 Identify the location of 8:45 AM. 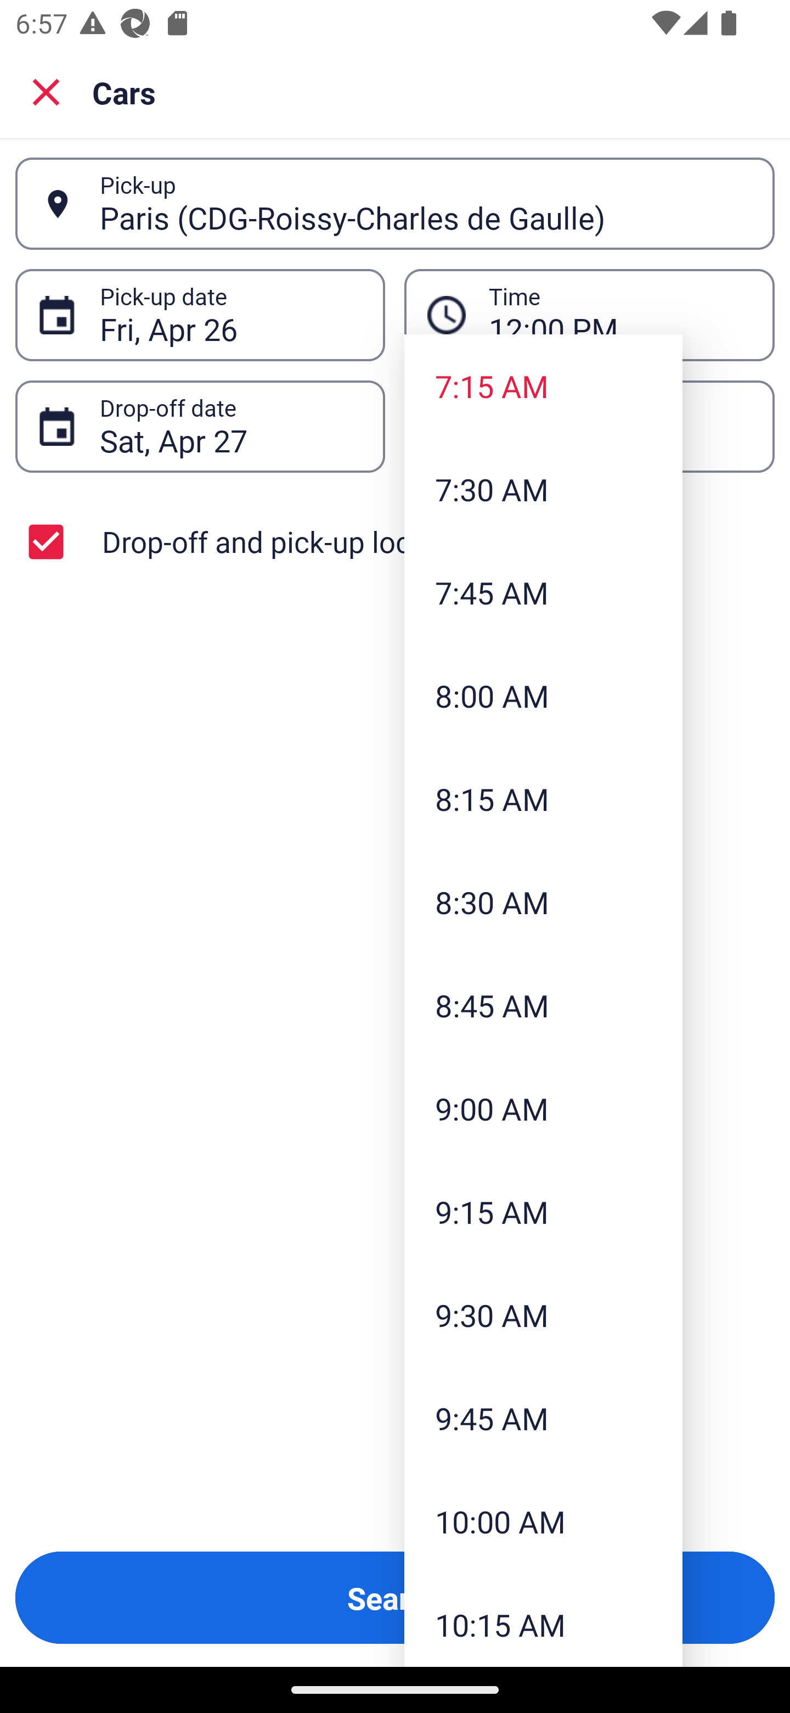
(543, 1005).